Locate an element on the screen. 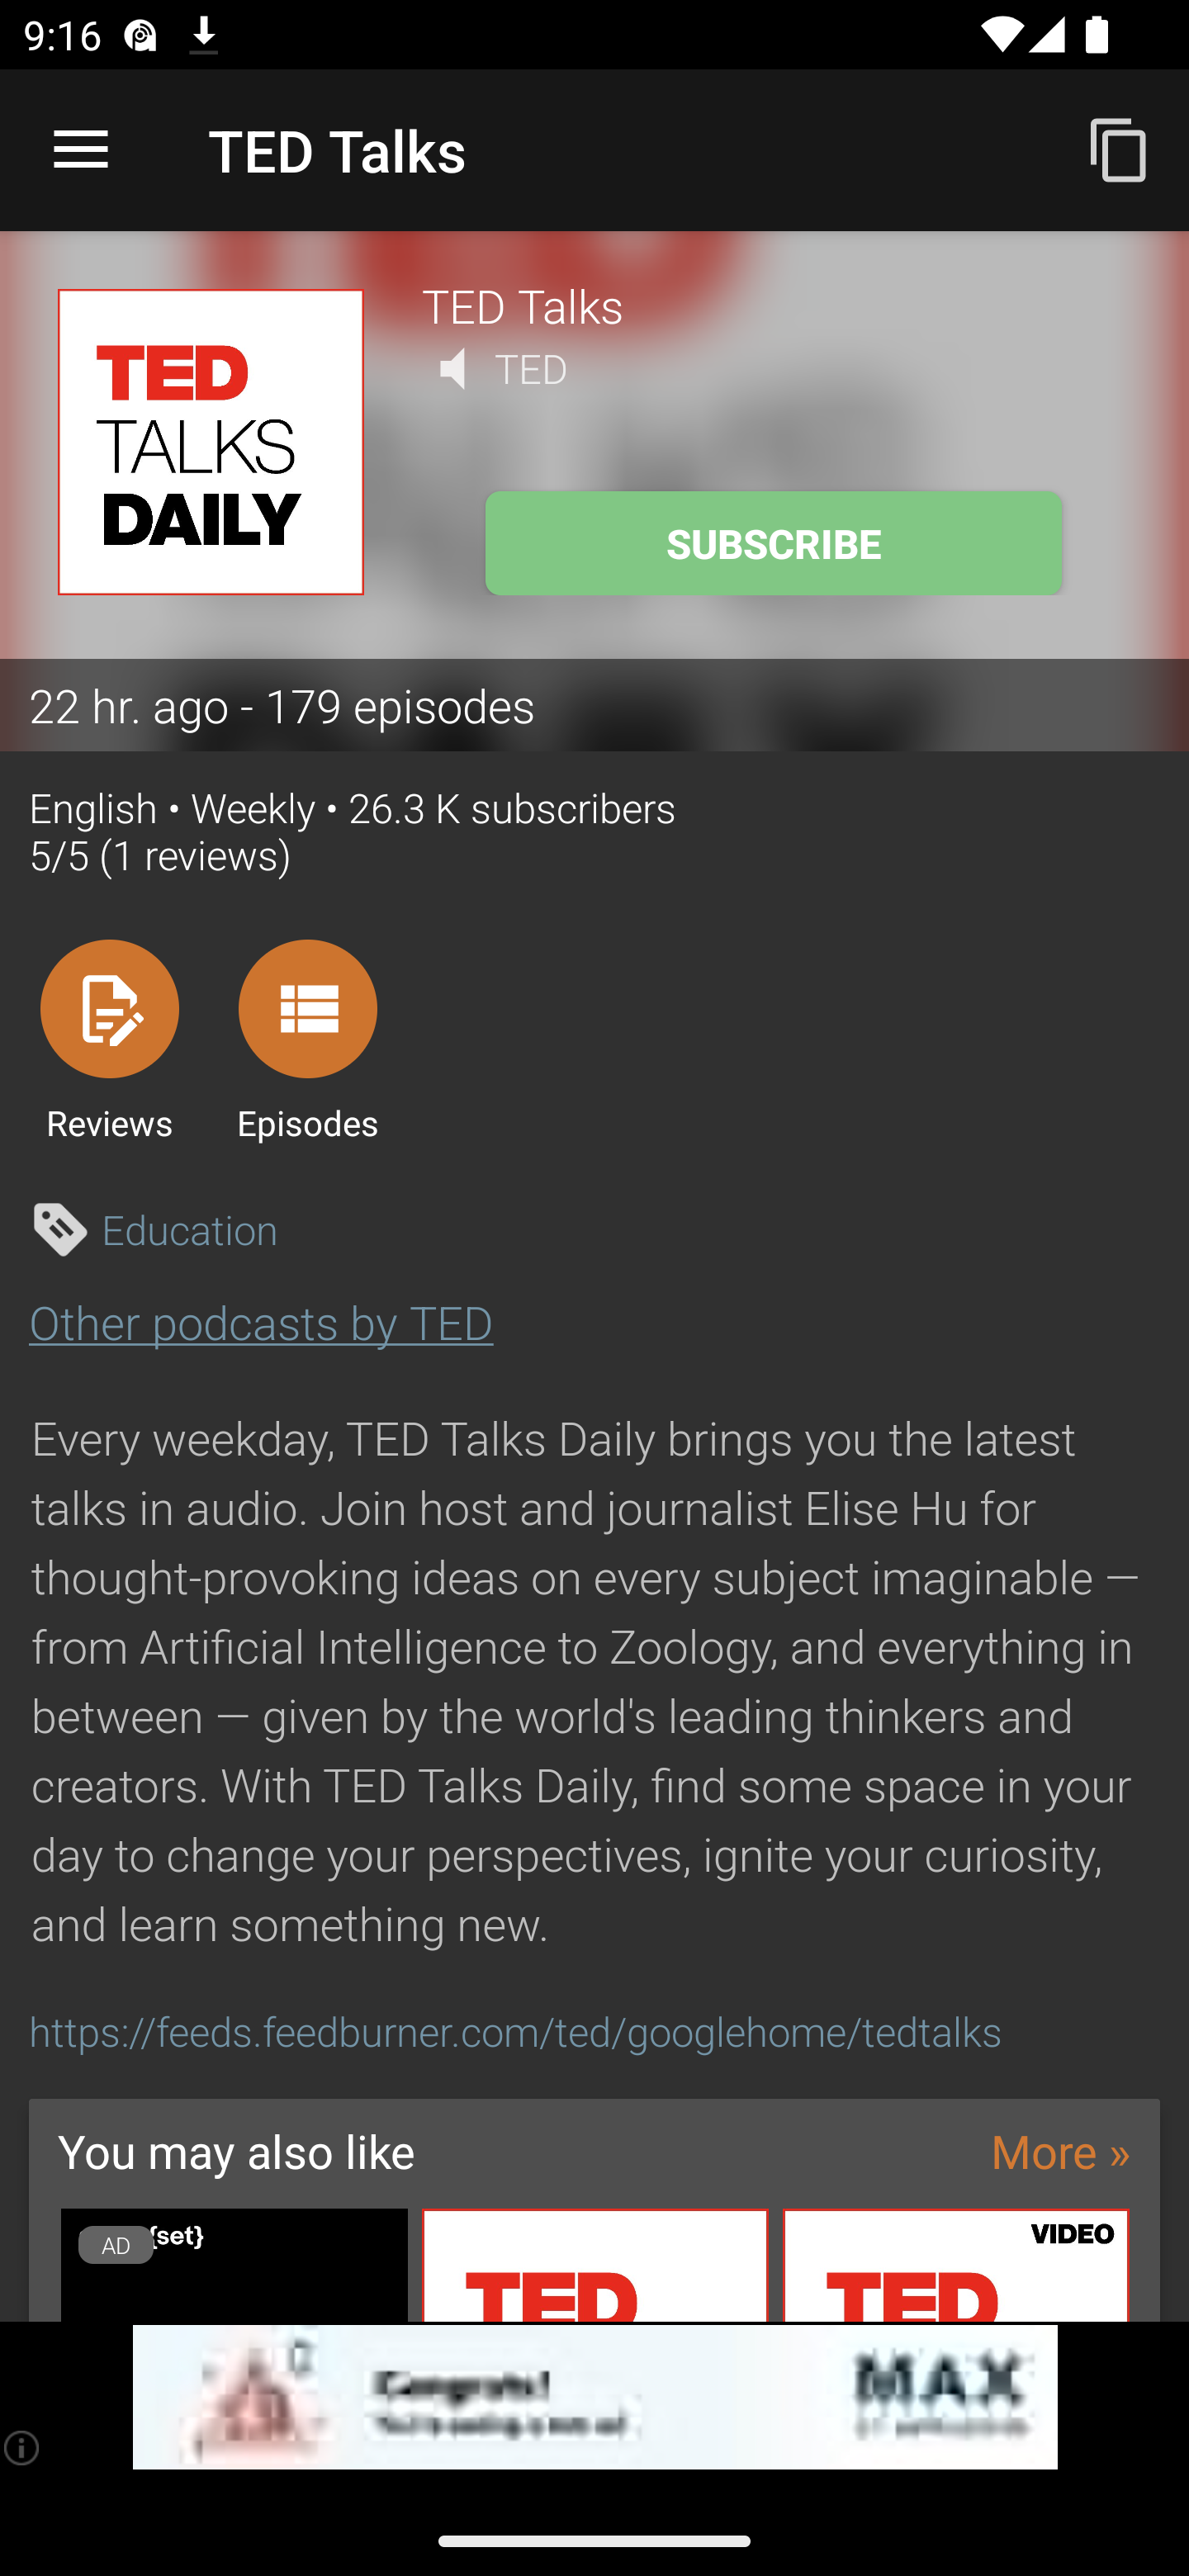  Episodes is located at coordinates (307, 1040).